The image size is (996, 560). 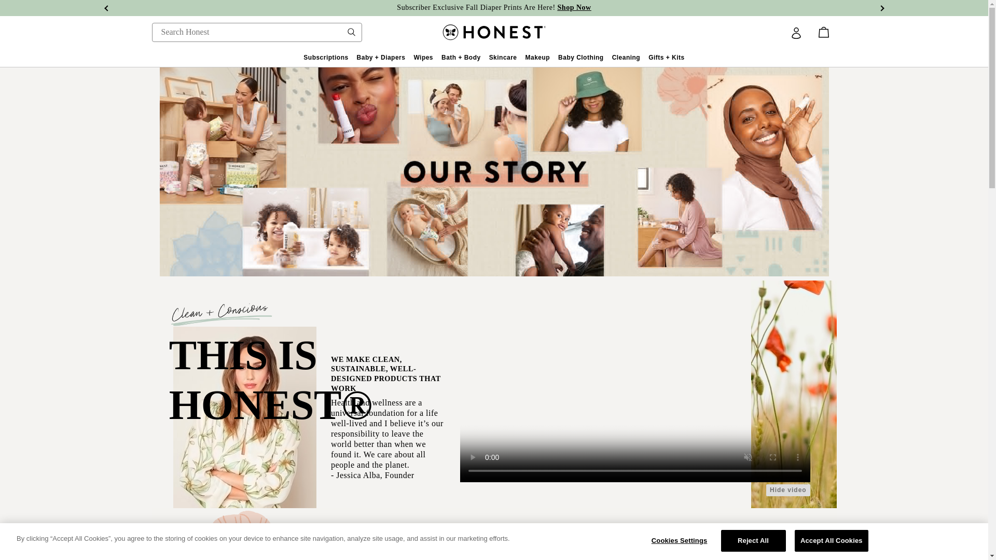 What do you see at coordinates (575, 7) in the screenshot?
I see `Shop Now` at bounding box center [575, 7].